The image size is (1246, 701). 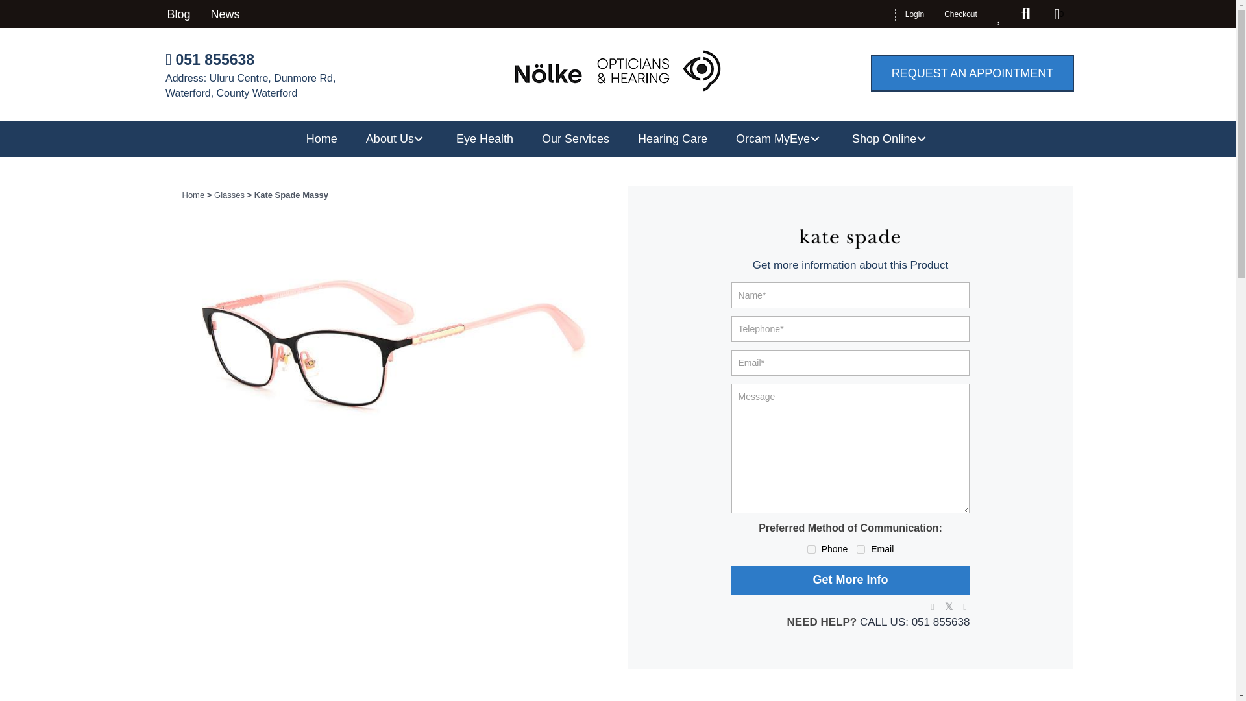 I want to click on Login, so click(x=914, y=14).